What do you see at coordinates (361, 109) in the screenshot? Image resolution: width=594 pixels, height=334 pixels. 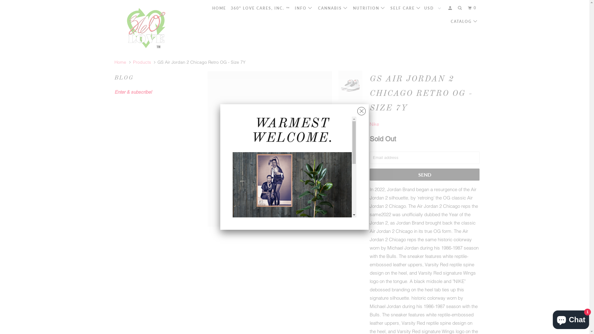 I see `Close` at bounding box center [361, 109].